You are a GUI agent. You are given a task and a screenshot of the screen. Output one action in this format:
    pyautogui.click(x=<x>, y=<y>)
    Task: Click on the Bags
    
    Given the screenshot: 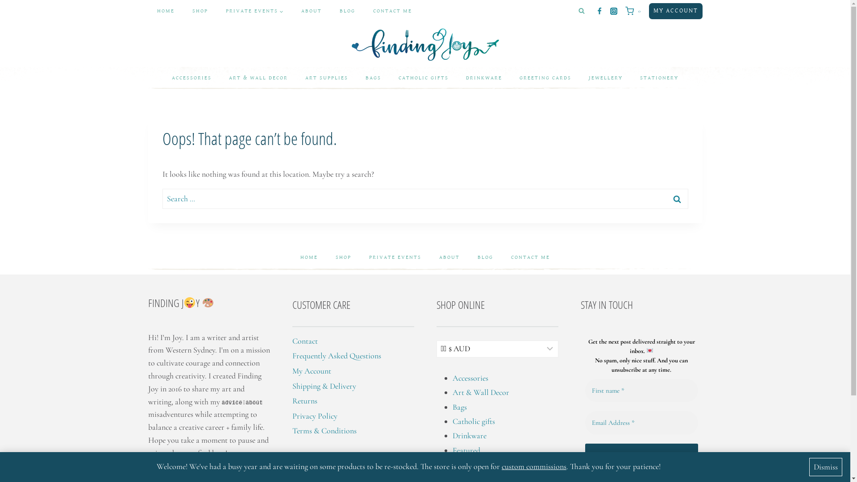 What is the action you would take?
    pyautogui.click(x=460, y=407)
    